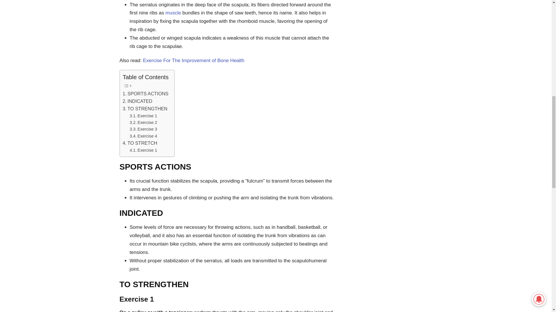 The height and width of the screenshot is (312, 556). What do you see at coordinates (145, 109) in the screenshot?
I see `TO STRENGTHEN` at bounding box center [145, 109].